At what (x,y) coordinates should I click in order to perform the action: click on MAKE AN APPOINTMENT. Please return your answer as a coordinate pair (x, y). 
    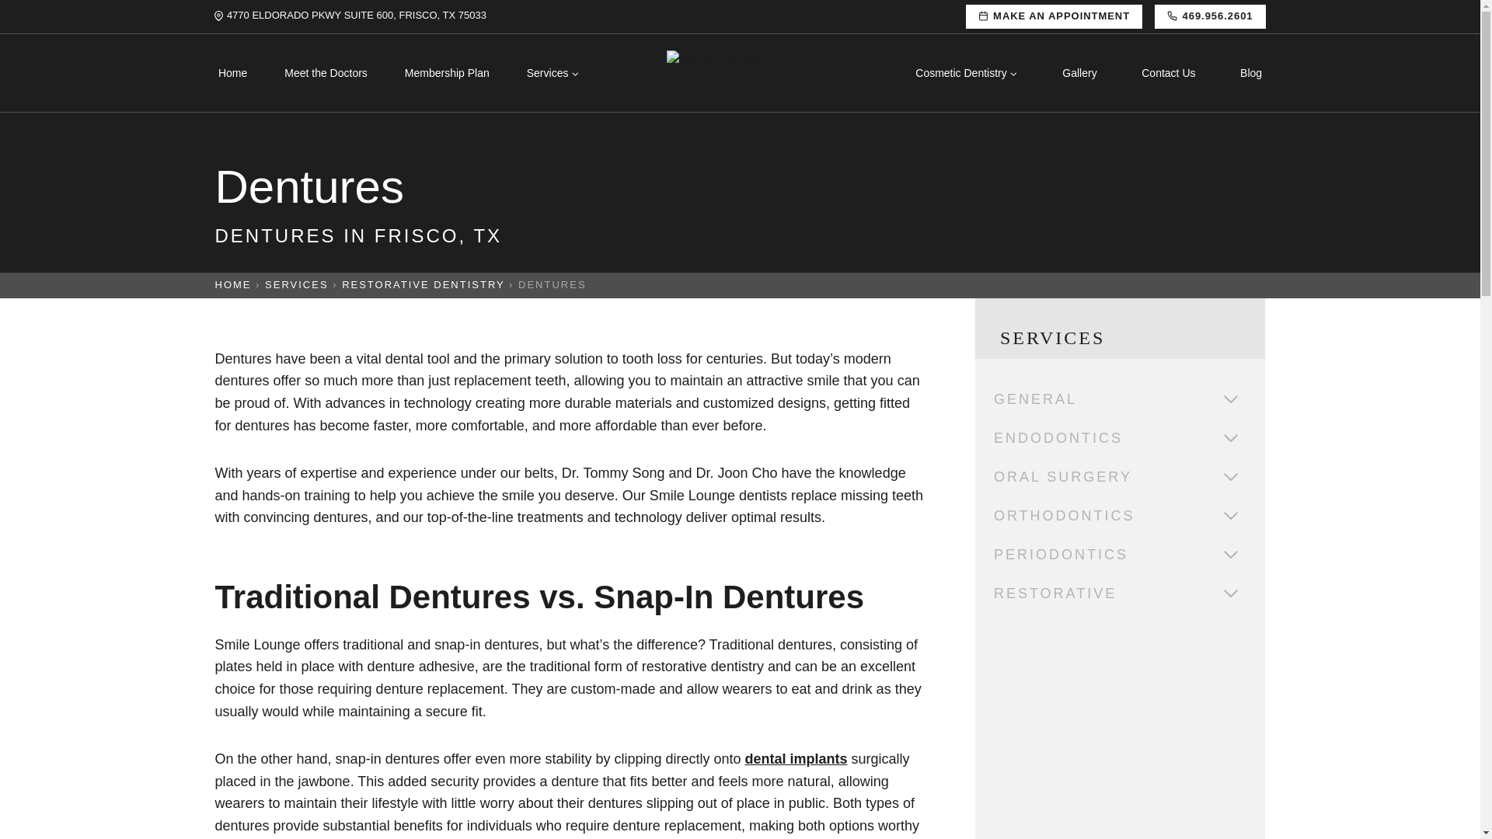
    Looking at the image, I should click on (1054, 16).